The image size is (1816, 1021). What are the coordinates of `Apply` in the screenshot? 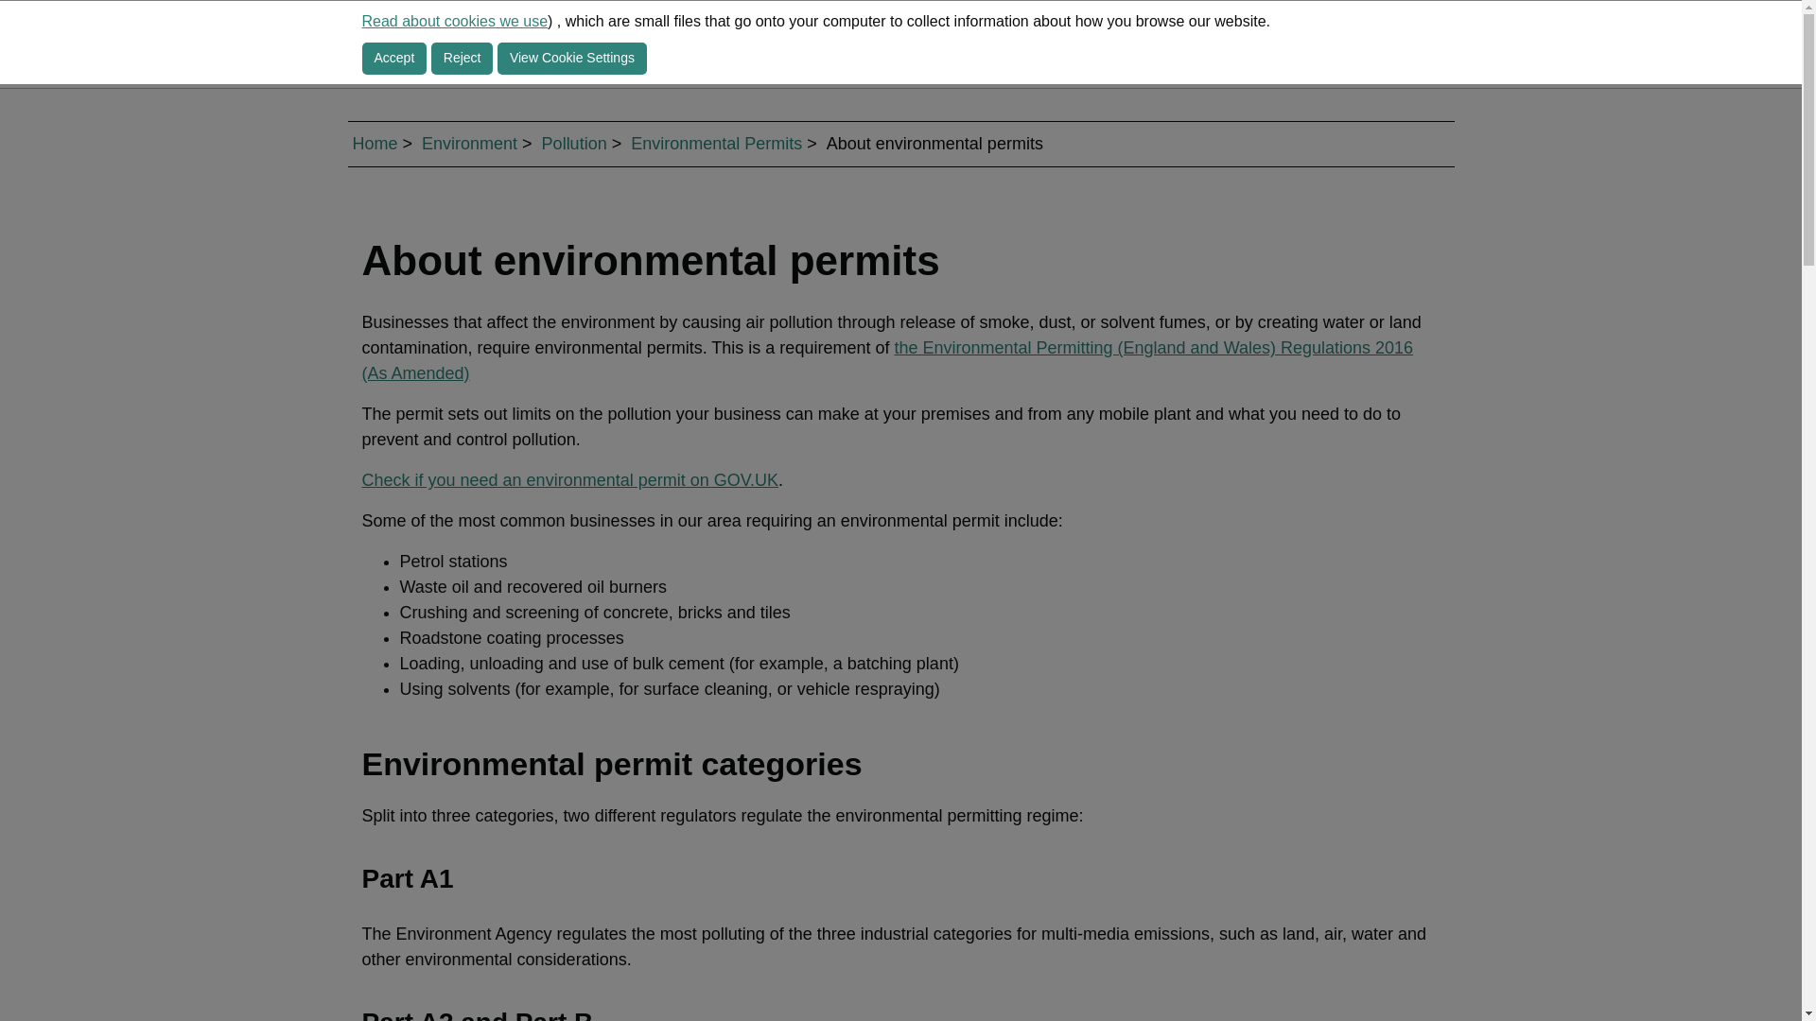 It's located at (1389, 43).